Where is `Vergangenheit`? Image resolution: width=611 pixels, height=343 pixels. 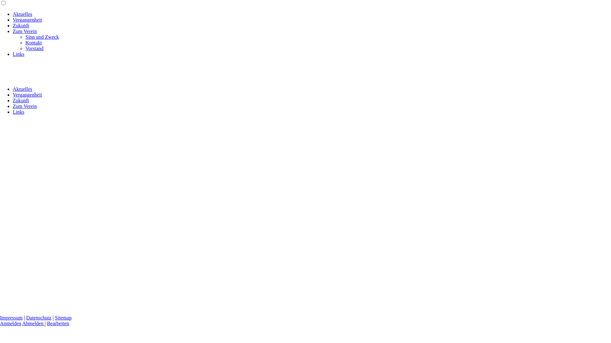
Vergangenheit is located at coordinates (27, 20).